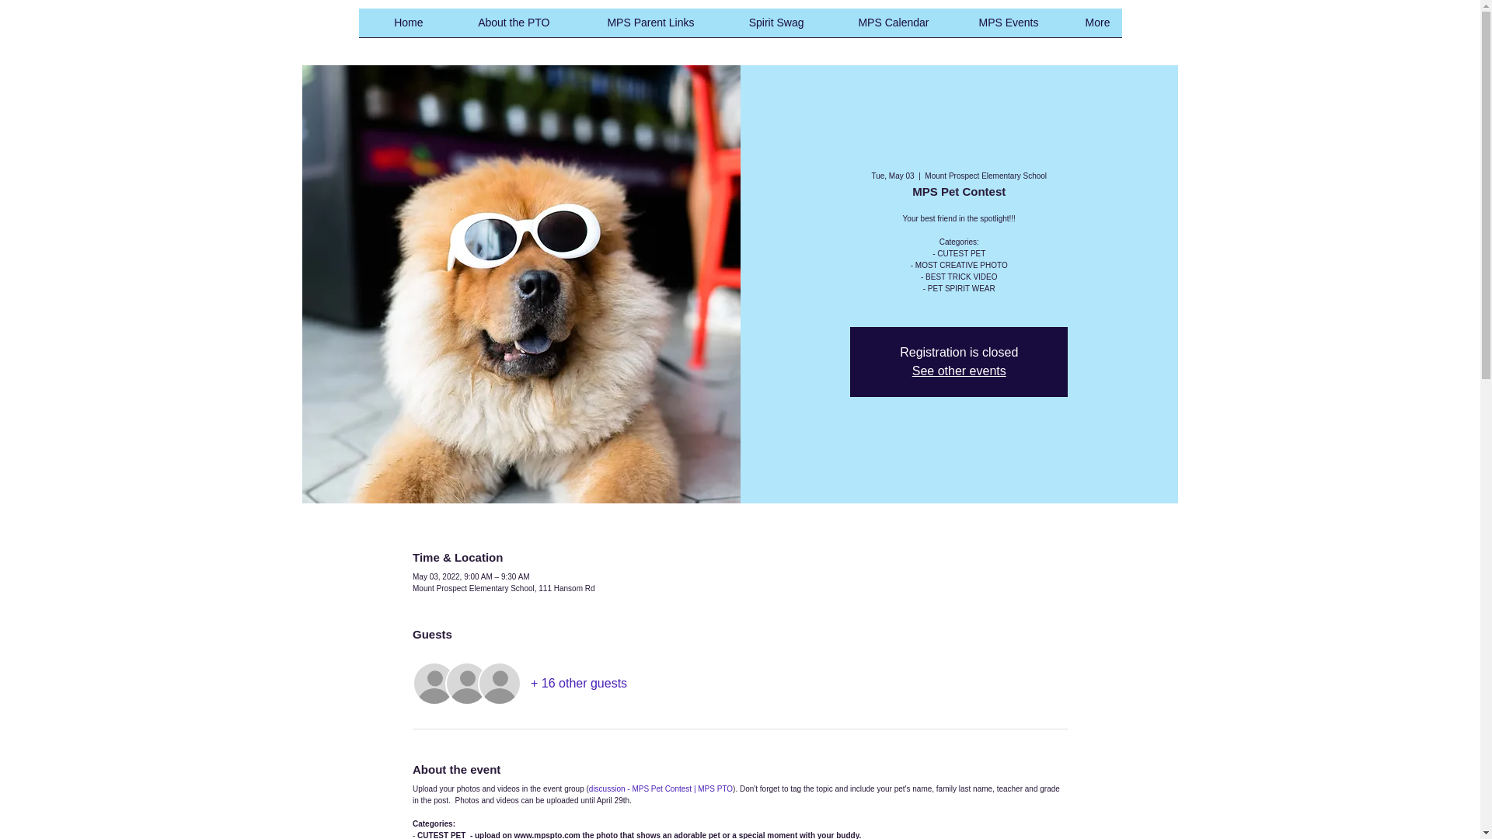  I want to click on Spirit Swag, so click(760, 27).